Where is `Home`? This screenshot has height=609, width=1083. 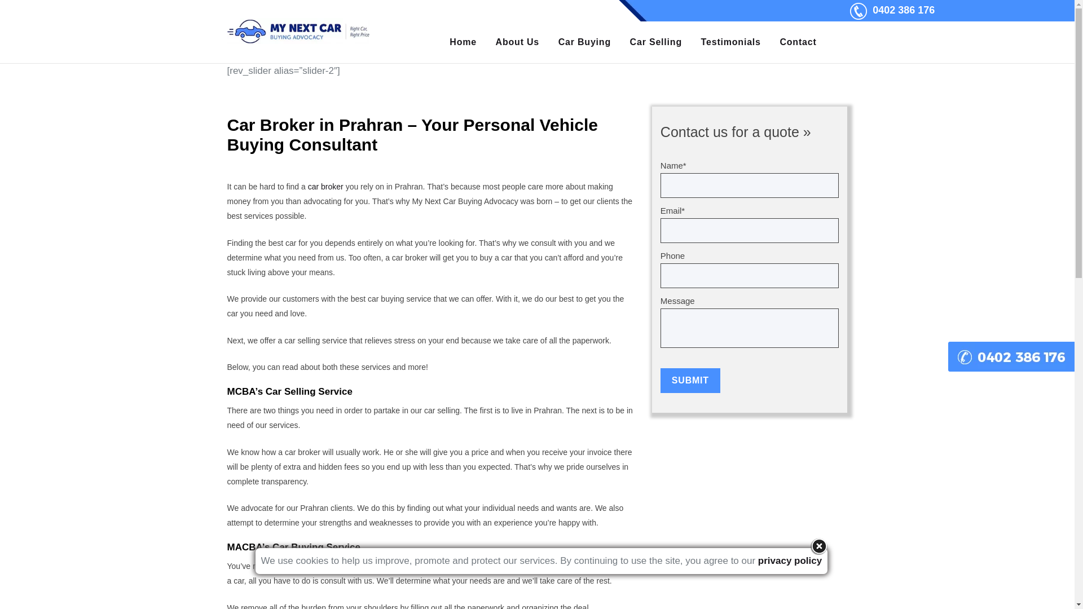 Home is located at coordinates (464, 42).